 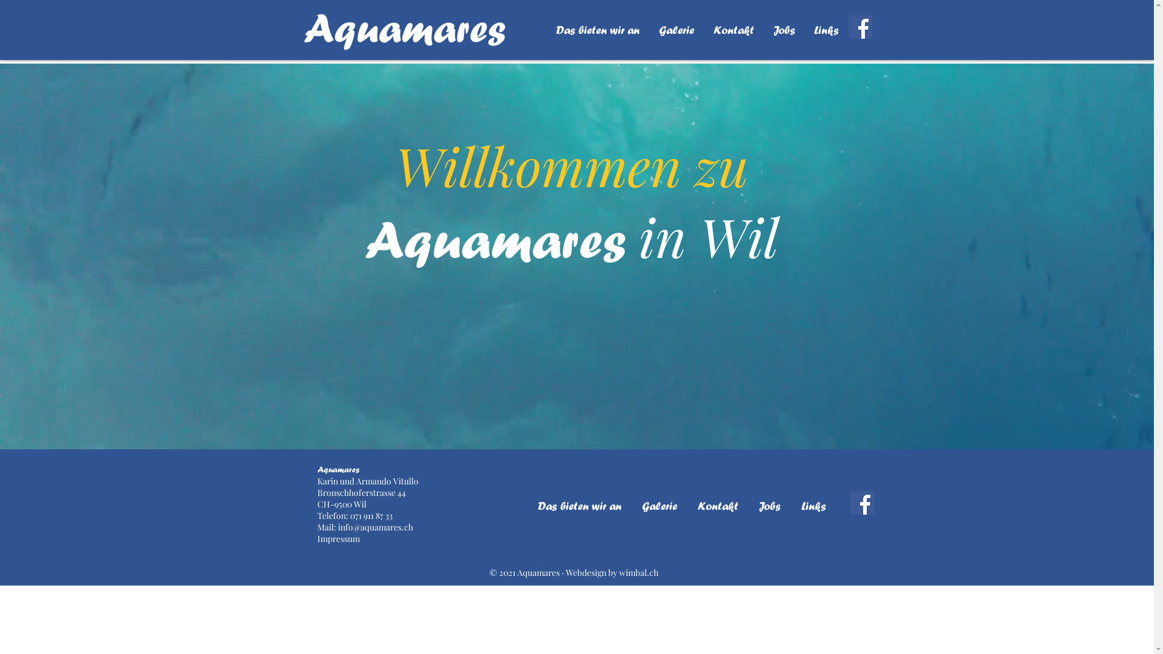 I want to click on Galerie, so click(x=677, y=30).